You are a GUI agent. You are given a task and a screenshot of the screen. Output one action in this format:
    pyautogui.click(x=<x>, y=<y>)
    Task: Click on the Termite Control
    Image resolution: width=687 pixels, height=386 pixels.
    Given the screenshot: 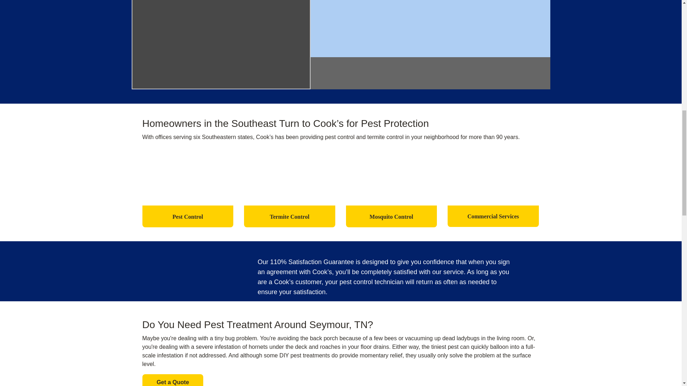 What is the action you would take?
    pyautogui.click(x=289, y=190)
    